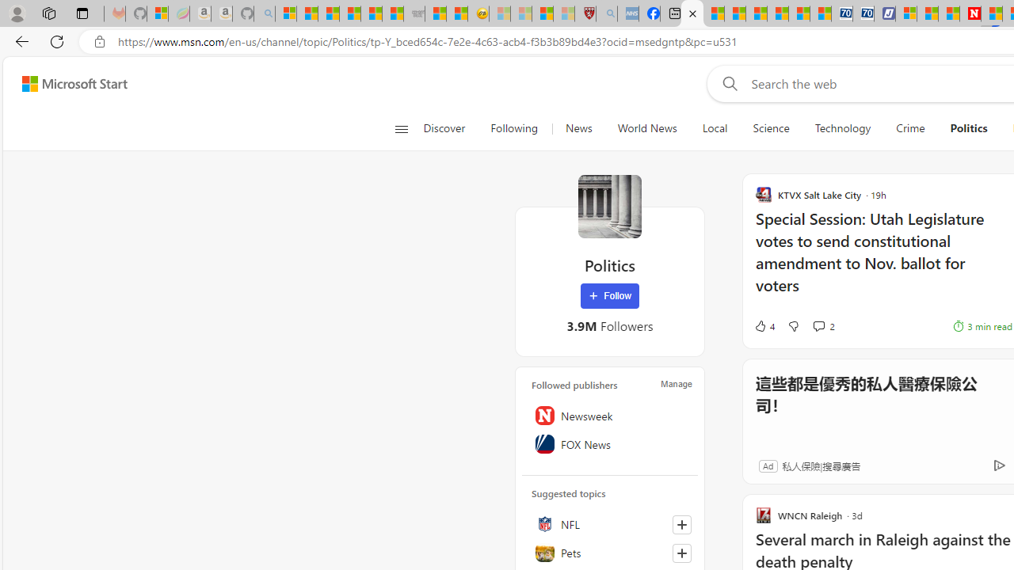 Image resolution: width=1014 pixels, height=570 pixels. What do you see at coordinates (824, 326) in the screenshot?
I see `View comments 2 Comment` at bounding box center [824, 326].